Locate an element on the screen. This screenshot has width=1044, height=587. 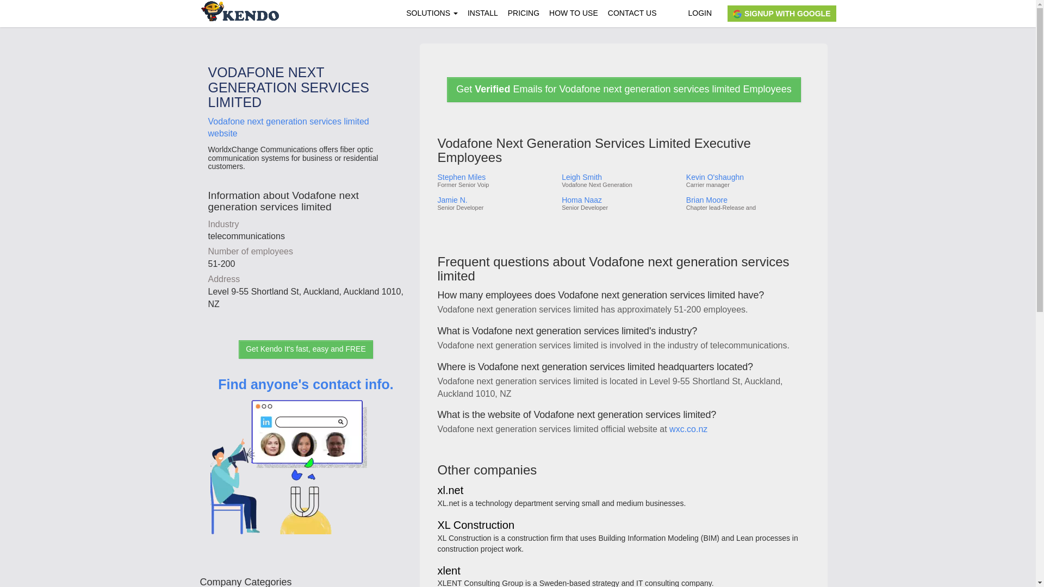
Brian Moore is located at coordinates (747, 200).